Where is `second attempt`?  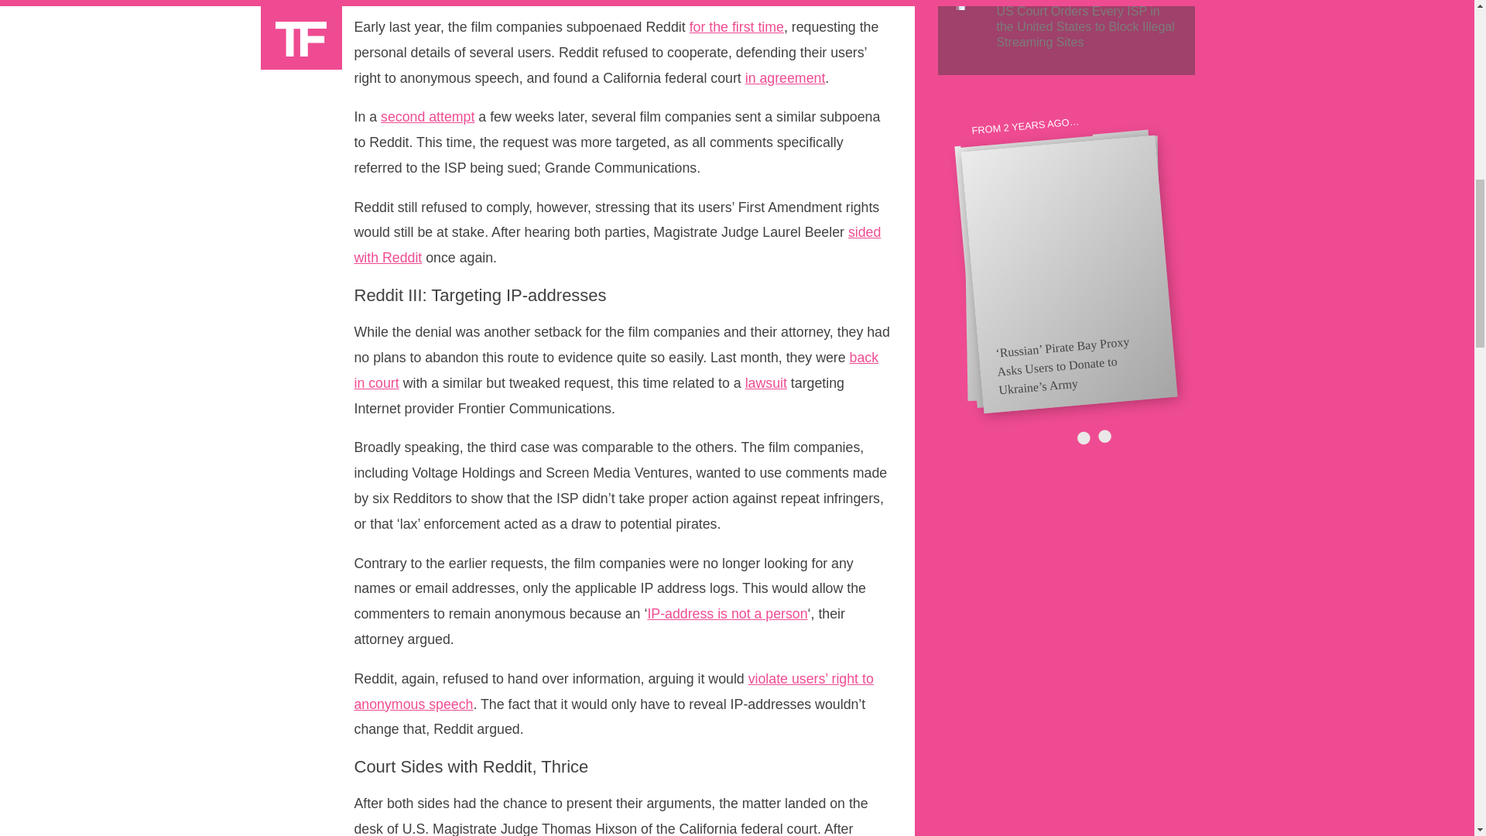 second attempt is located at coordinates (427, 116).